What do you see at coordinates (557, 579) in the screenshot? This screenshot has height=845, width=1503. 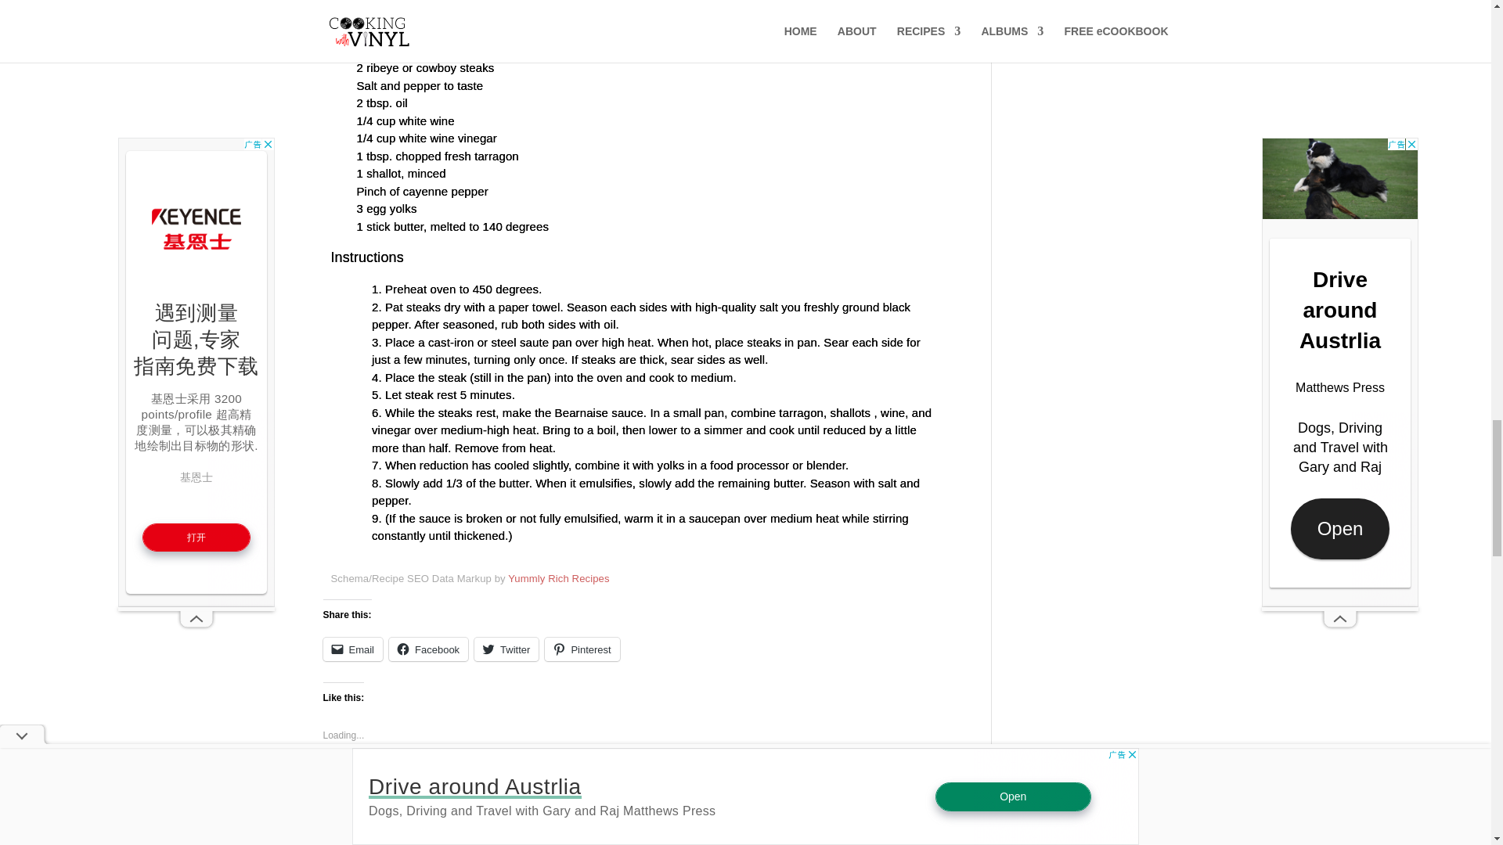 I see `Yummly Rich Recipes` at bounding box center [557, 579].